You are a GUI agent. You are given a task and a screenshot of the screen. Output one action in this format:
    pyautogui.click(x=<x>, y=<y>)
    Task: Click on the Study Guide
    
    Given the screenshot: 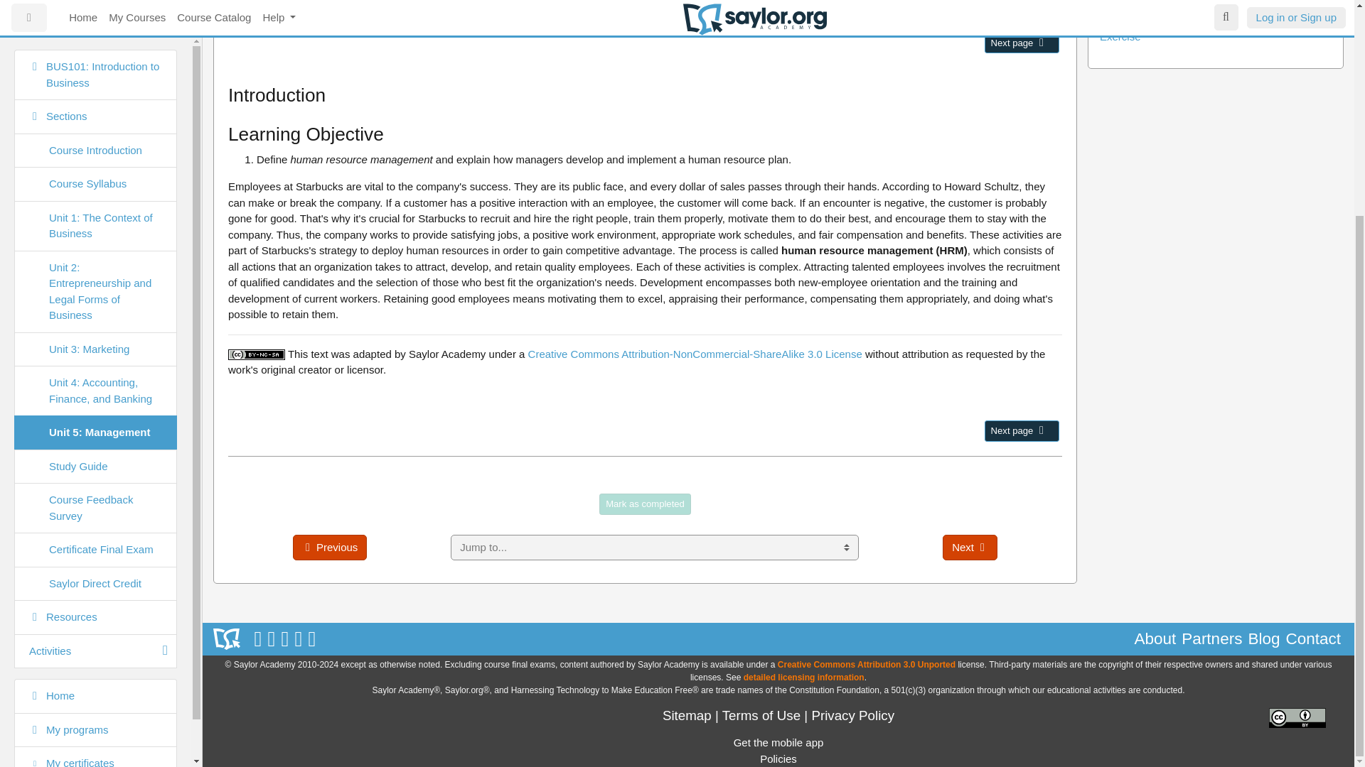 What is the action you would take?
    pyautogui.click(x=95, y=175)
    